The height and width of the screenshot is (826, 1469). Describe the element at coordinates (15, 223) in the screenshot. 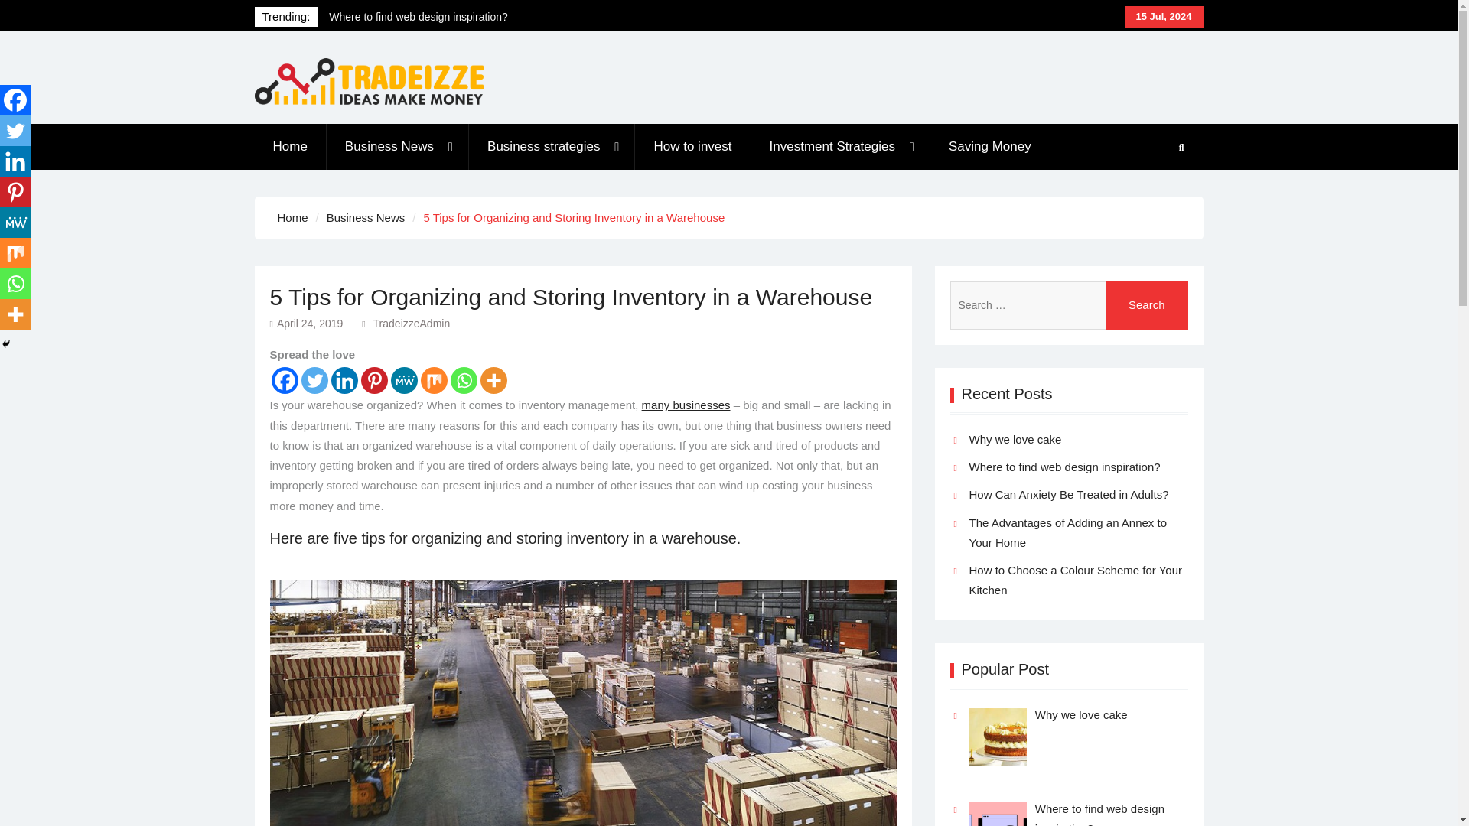

I see `MeWe` at that location.